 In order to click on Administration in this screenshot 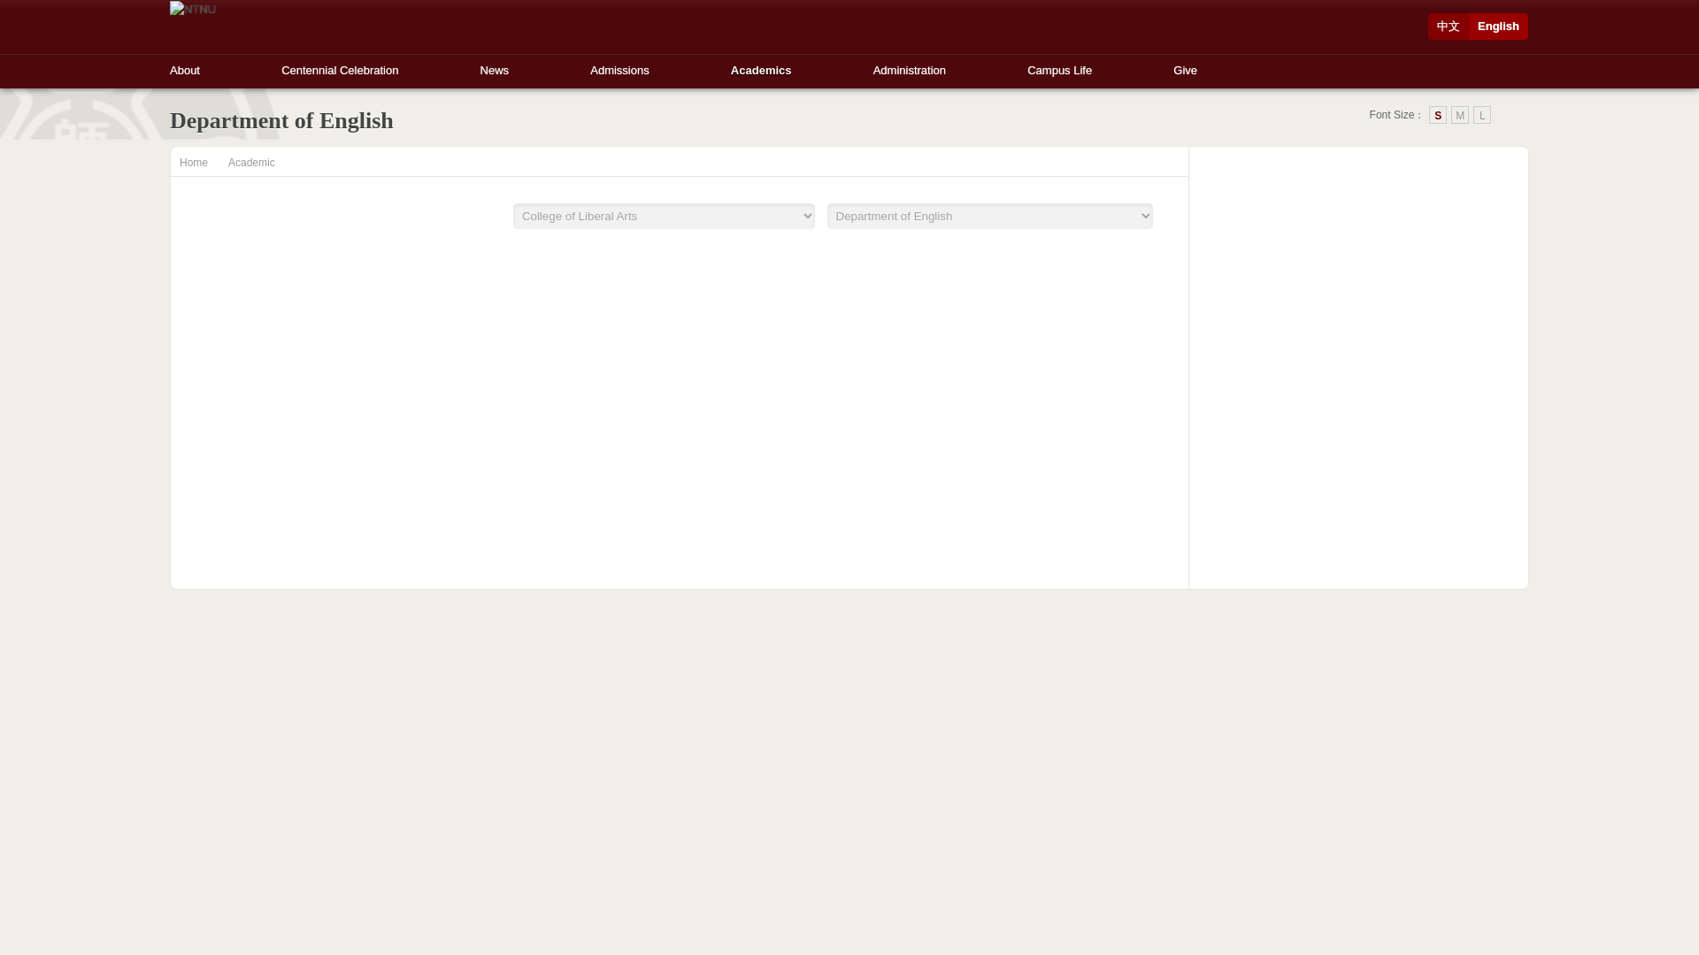, I will do `click(910, 65)`.